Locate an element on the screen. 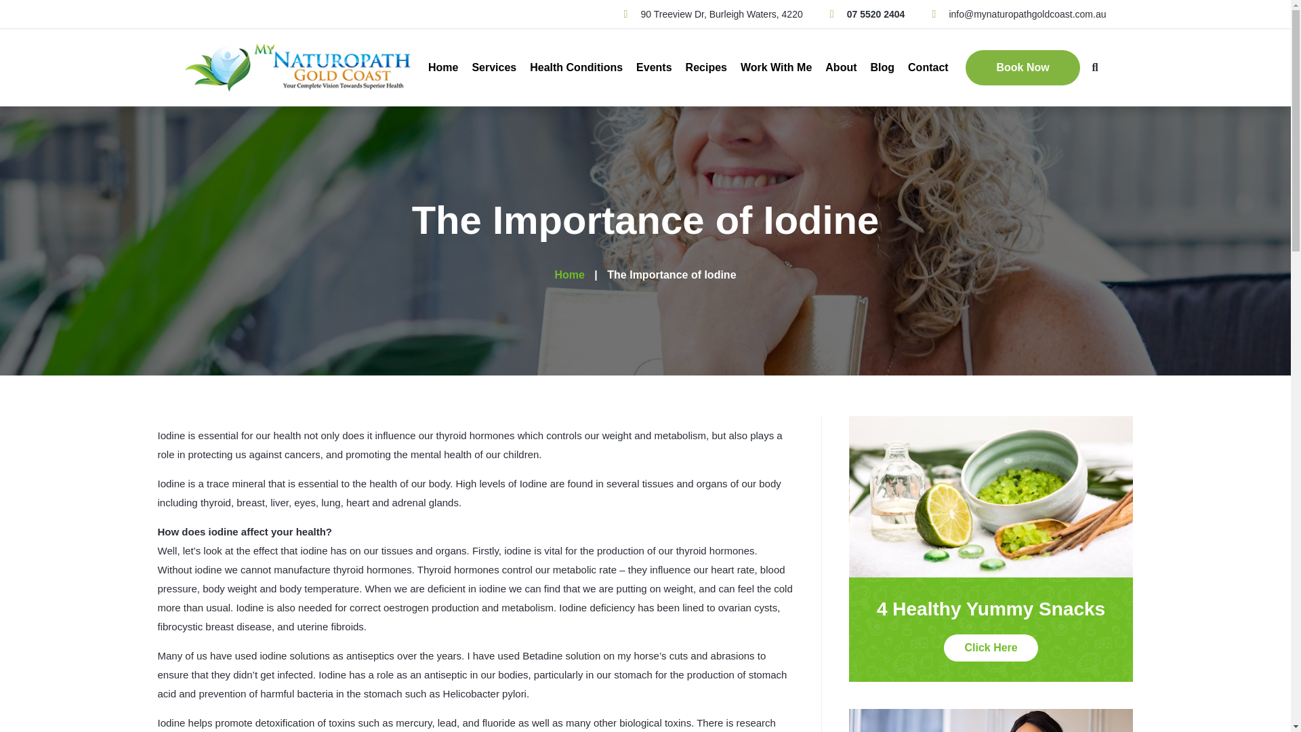 The height and width of the screenshot is (732, 1301). About is located at coordinates (840, 68).